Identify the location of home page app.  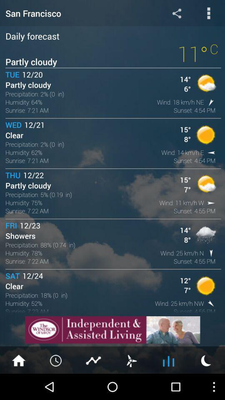
(19, 360).